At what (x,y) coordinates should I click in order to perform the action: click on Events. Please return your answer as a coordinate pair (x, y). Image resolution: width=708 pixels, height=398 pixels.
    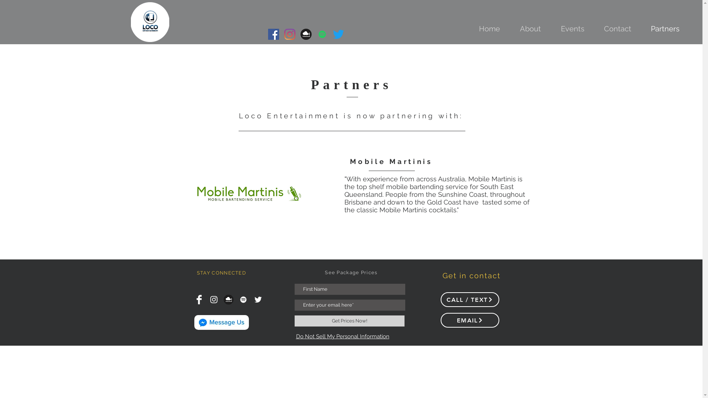
    Looking at the image, I should click on (572, 29).